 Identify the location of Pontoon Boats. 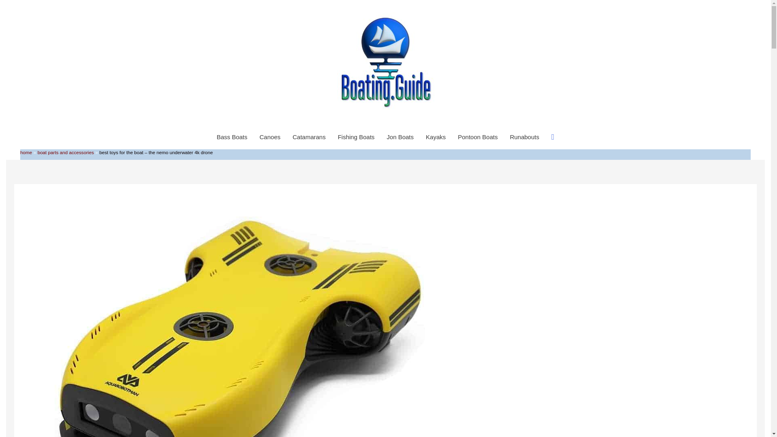
(478, 137).